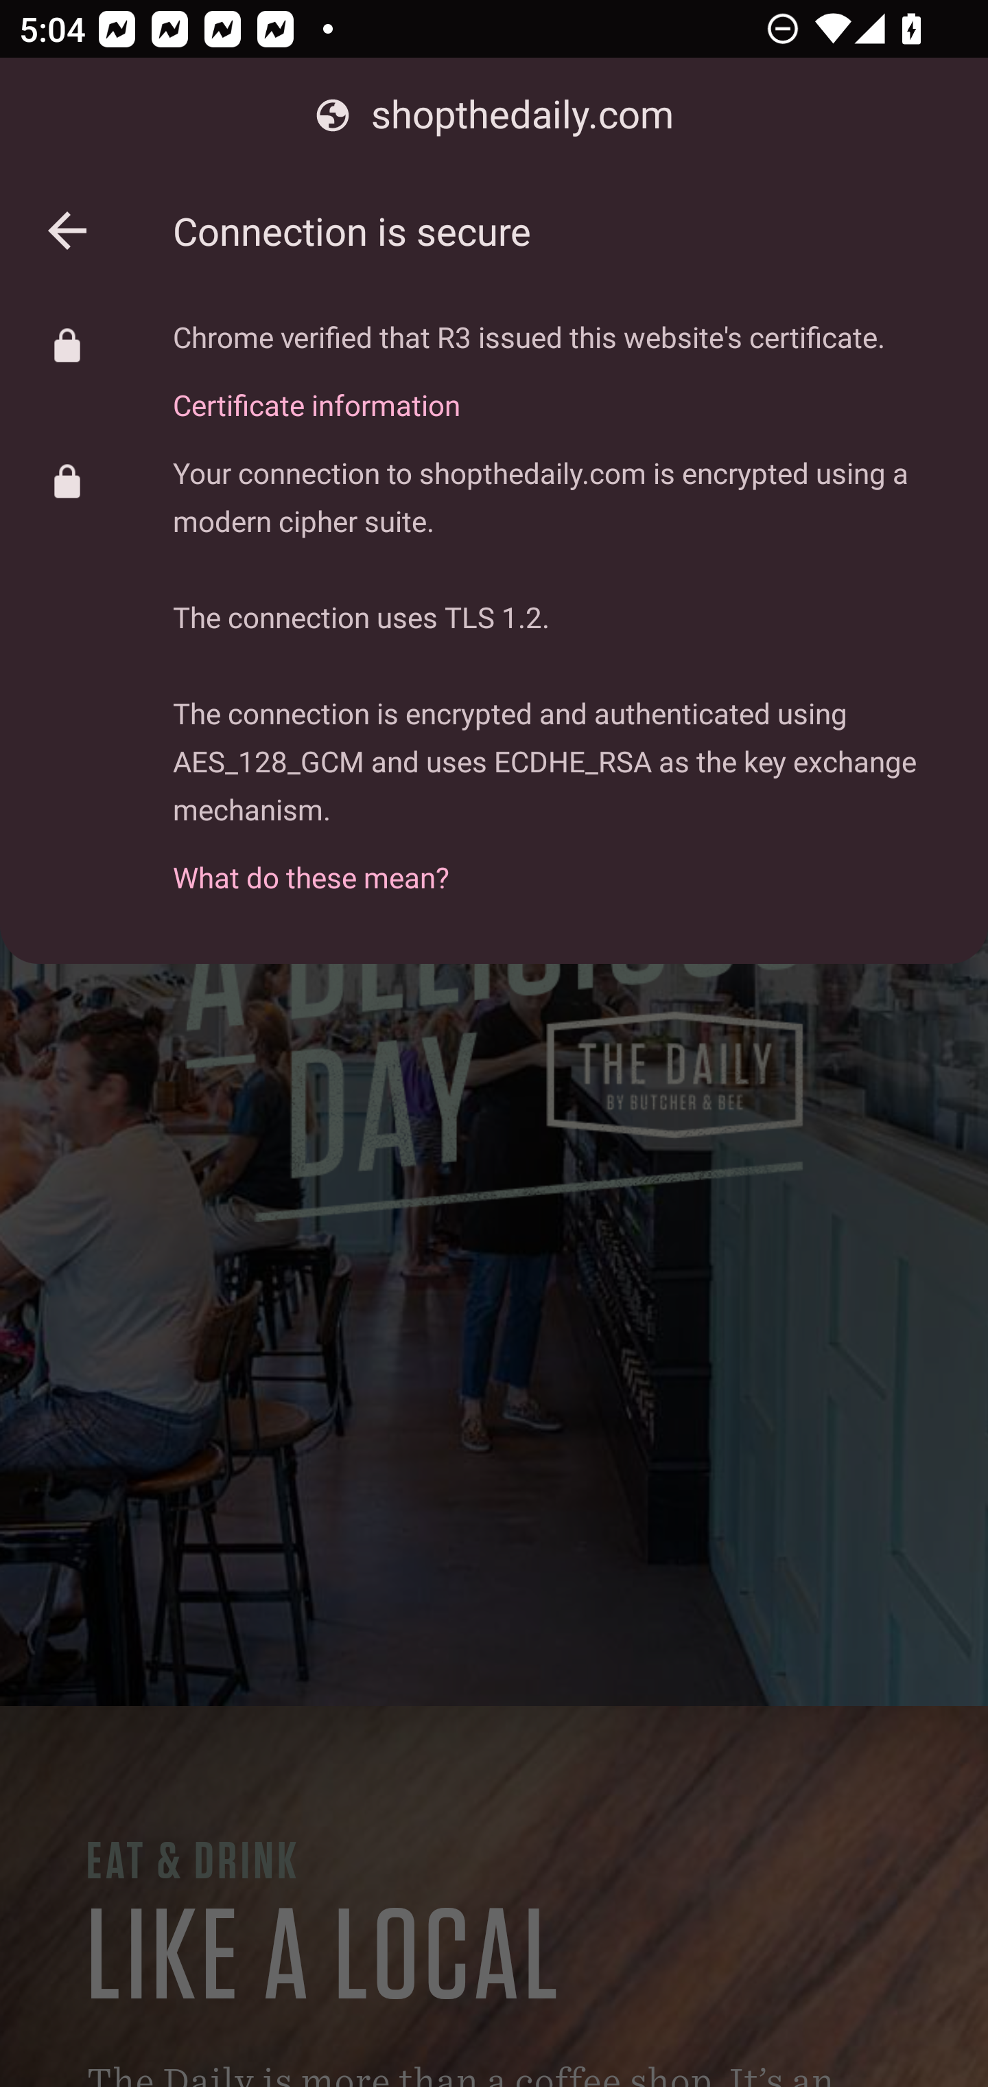  What do you see at coordinates (494, 115) in the screenshot?
I see `shopthedaily.com` at bounding box center [494, 115].